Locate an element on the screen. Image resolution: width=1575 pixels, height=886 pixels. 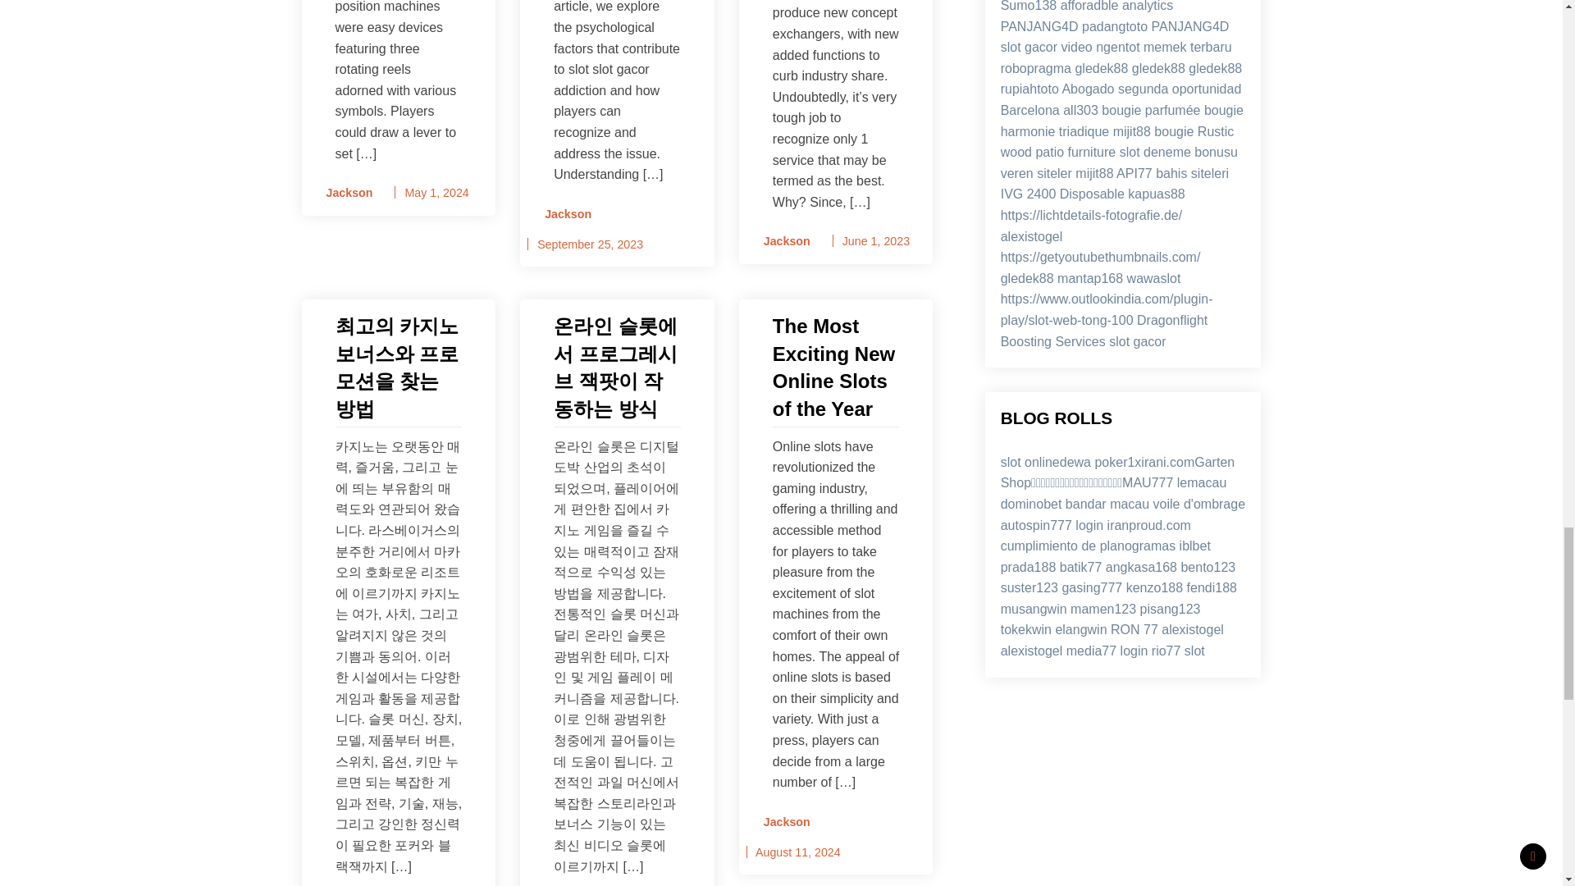
Jackson is located at coordinates (781, 822).